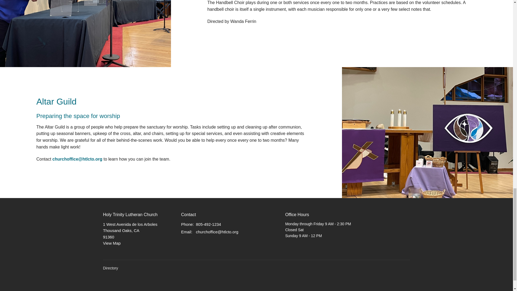  What do you see at coordinates (110, 268) in the screenshot?
I see `Directory` at bounding box center [110, 268].